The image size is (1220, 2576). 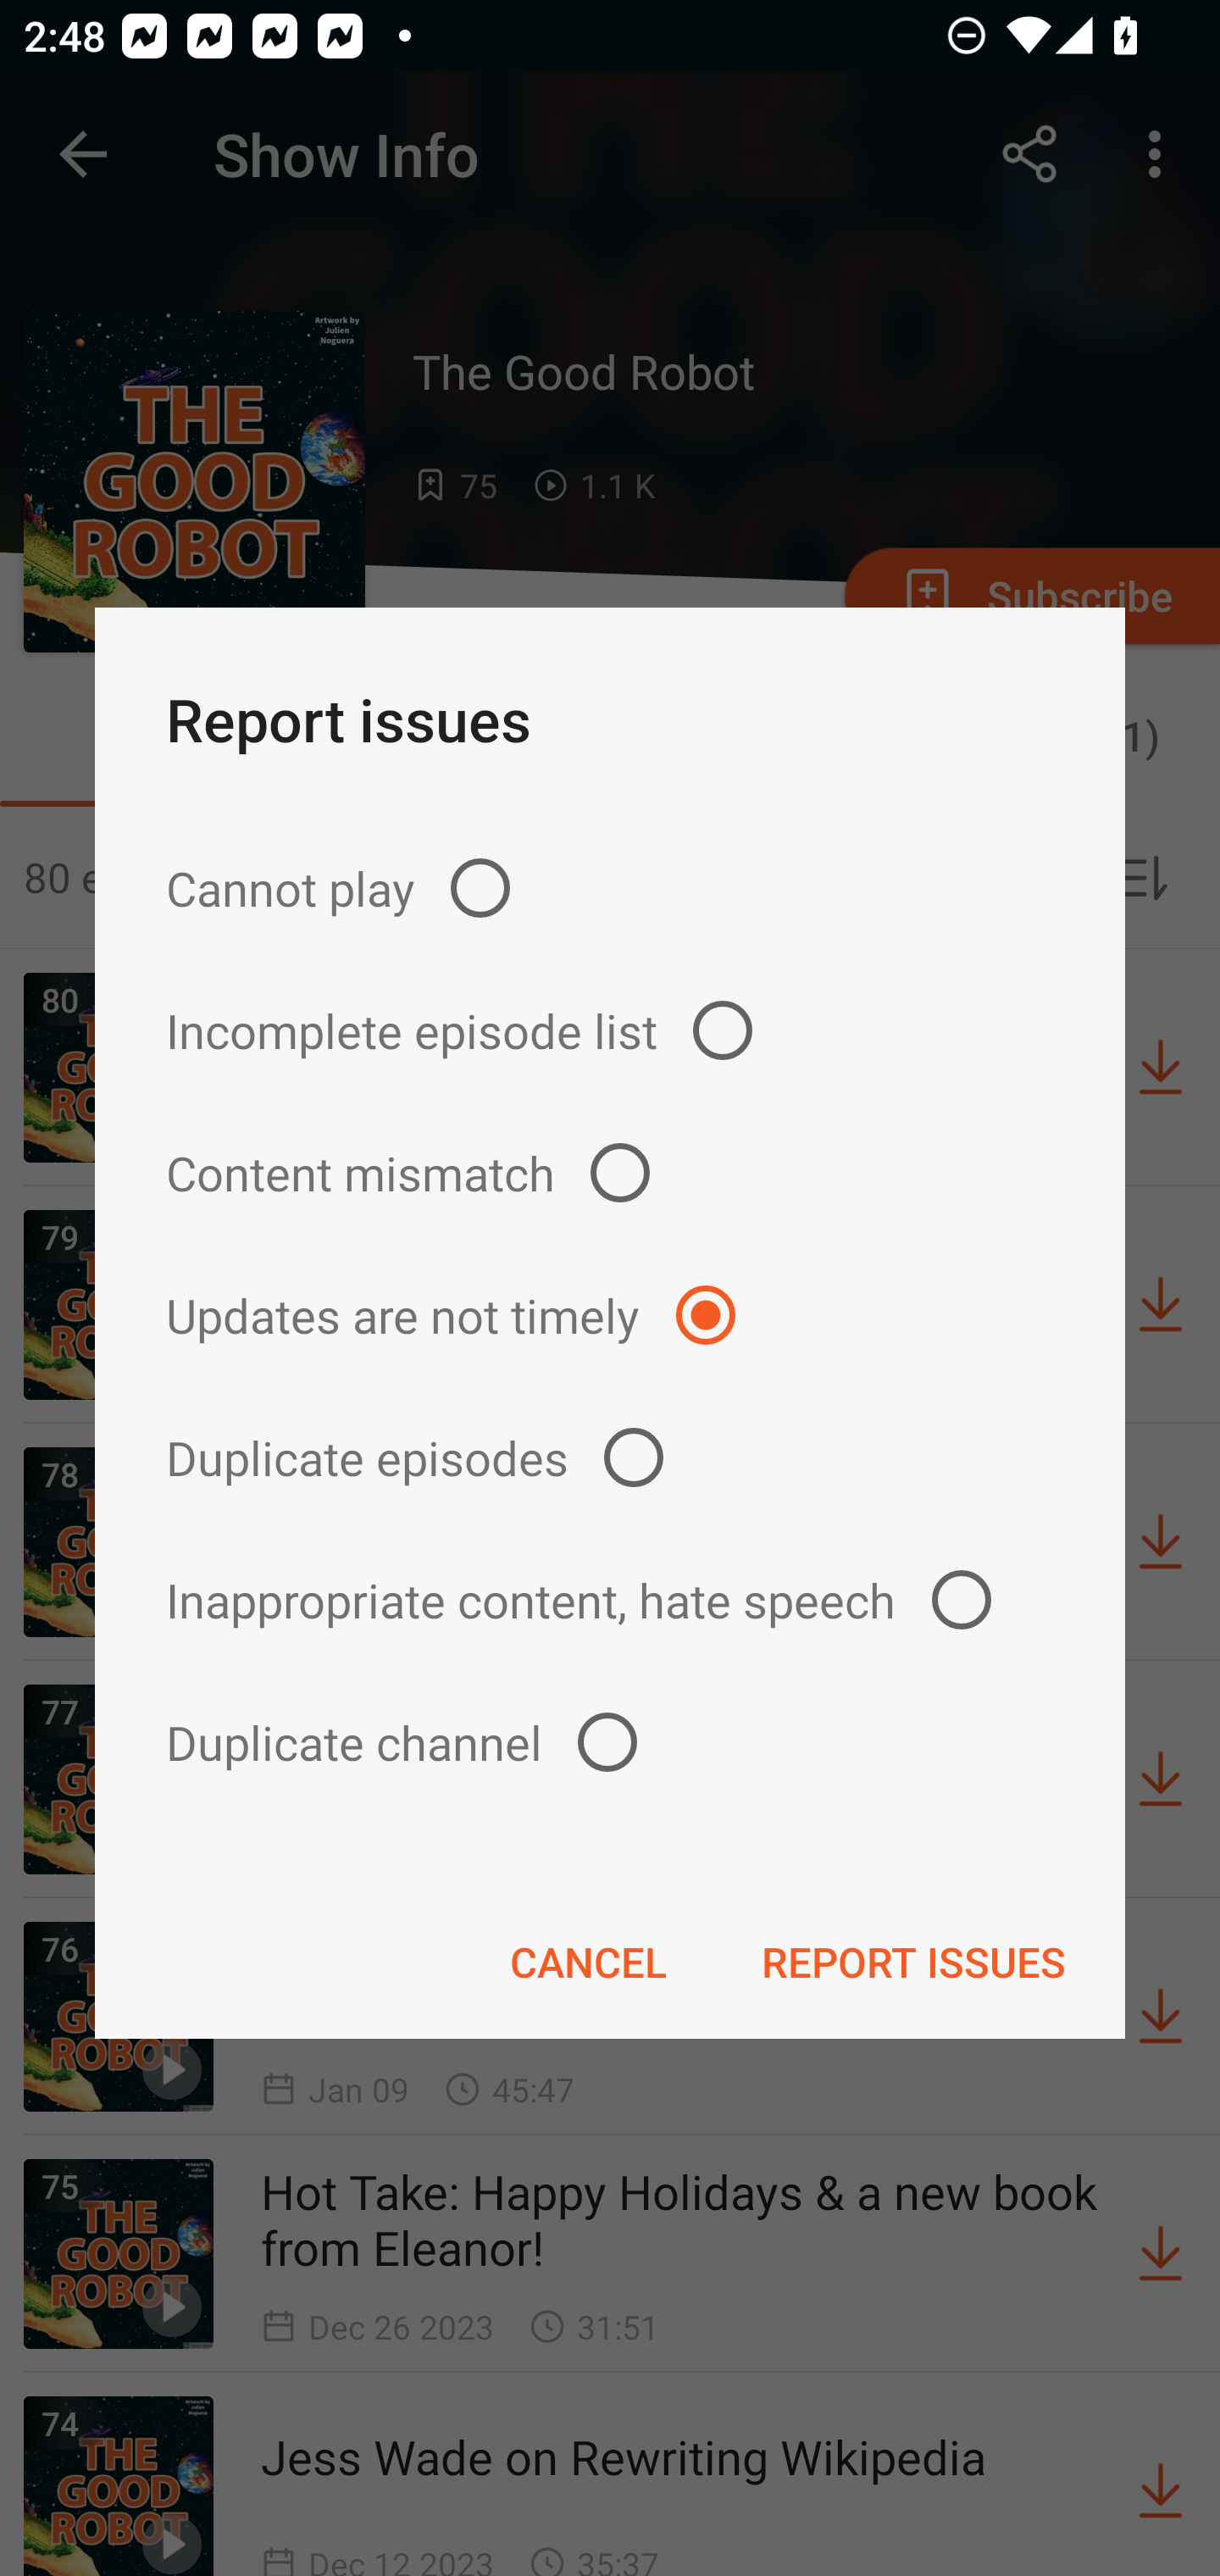 What do you see at coordinates (610, 886) in the screenshot?
I see `Cannot play` at bounding box center [610, 886].